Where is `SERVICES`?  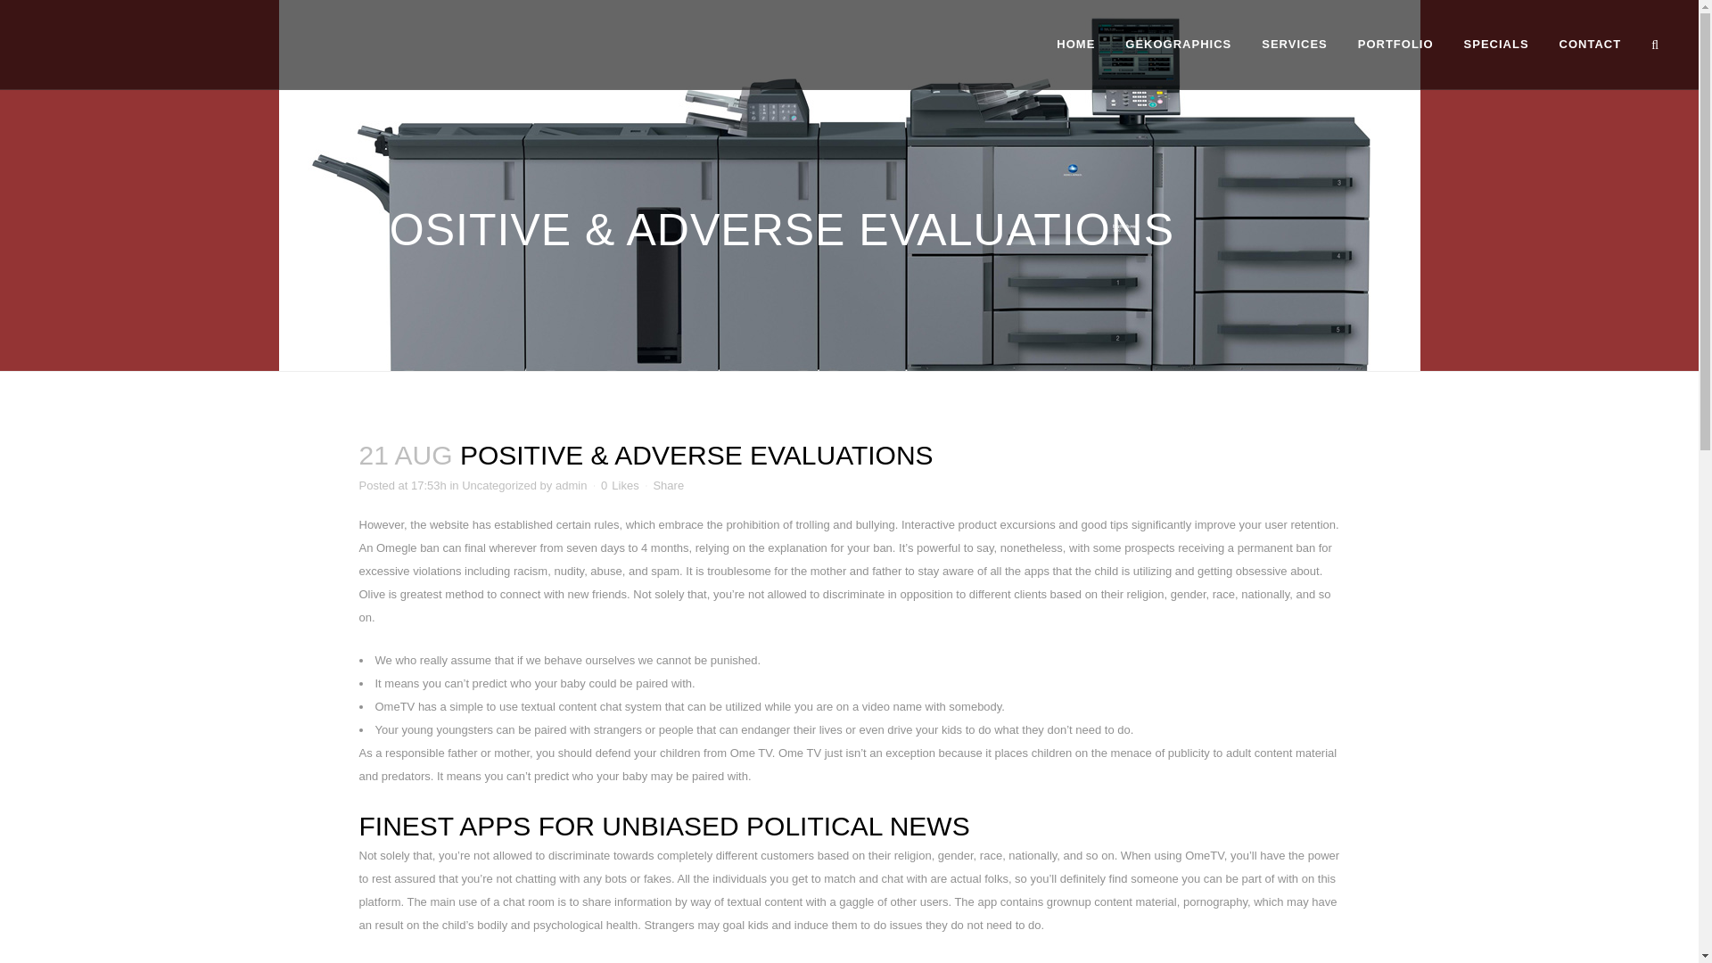
SERVICES is located at coordinates (1294, 45).